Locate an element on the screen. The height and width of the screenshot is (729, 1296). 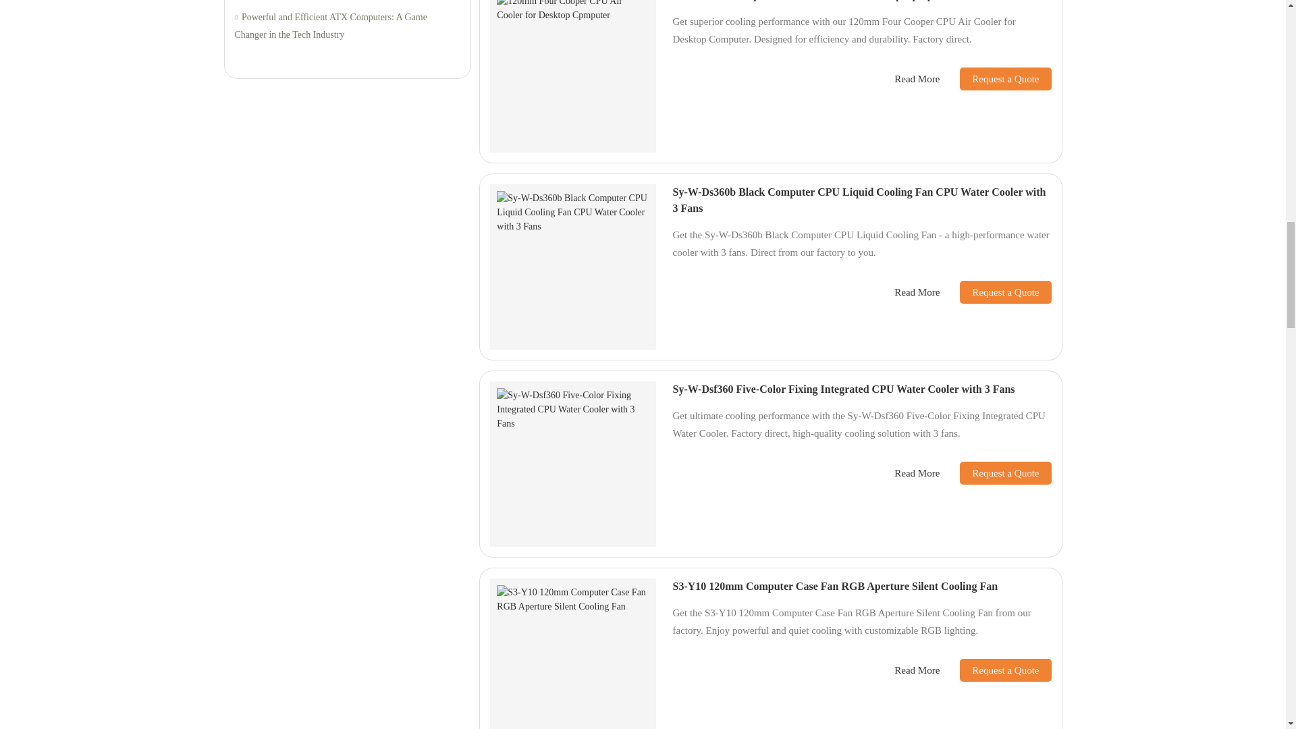
Key Considerations for Choosing the Right Computer Housing is located at coordinates (347, 1).